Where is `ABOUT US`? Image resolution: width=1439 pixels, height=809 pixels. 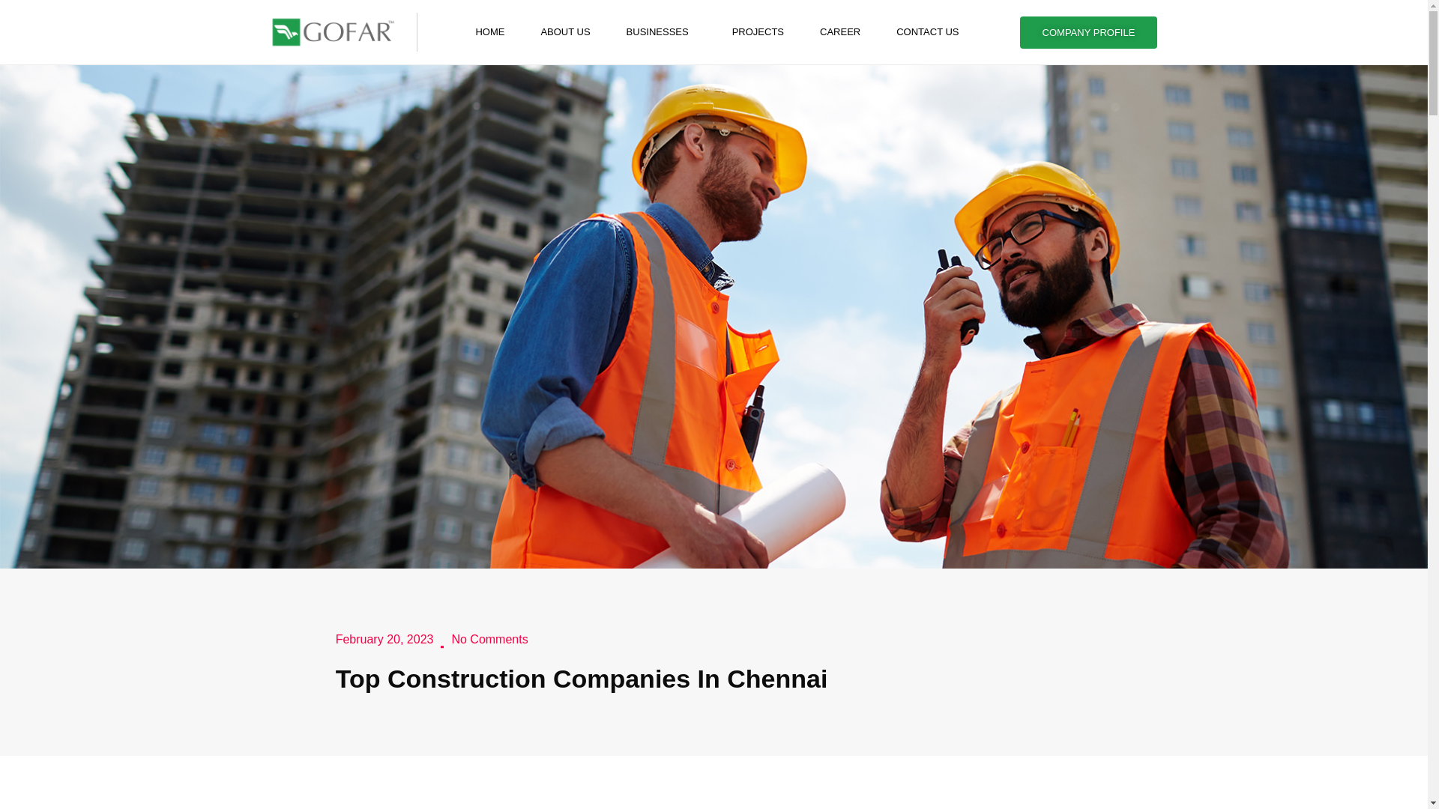 ABOUT US is located at coordinates (564, 31).